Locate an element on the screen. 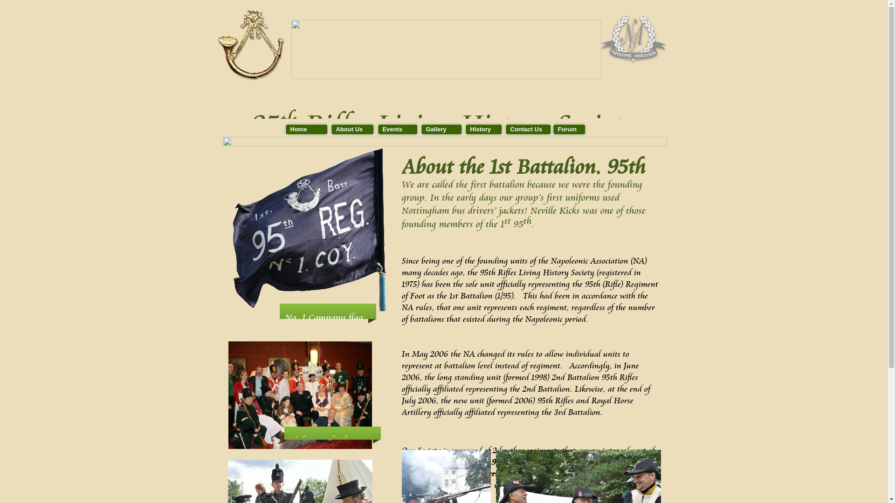 The width and height of the screenshot is (895, 503). About Us is located at coordinates (352, 129).